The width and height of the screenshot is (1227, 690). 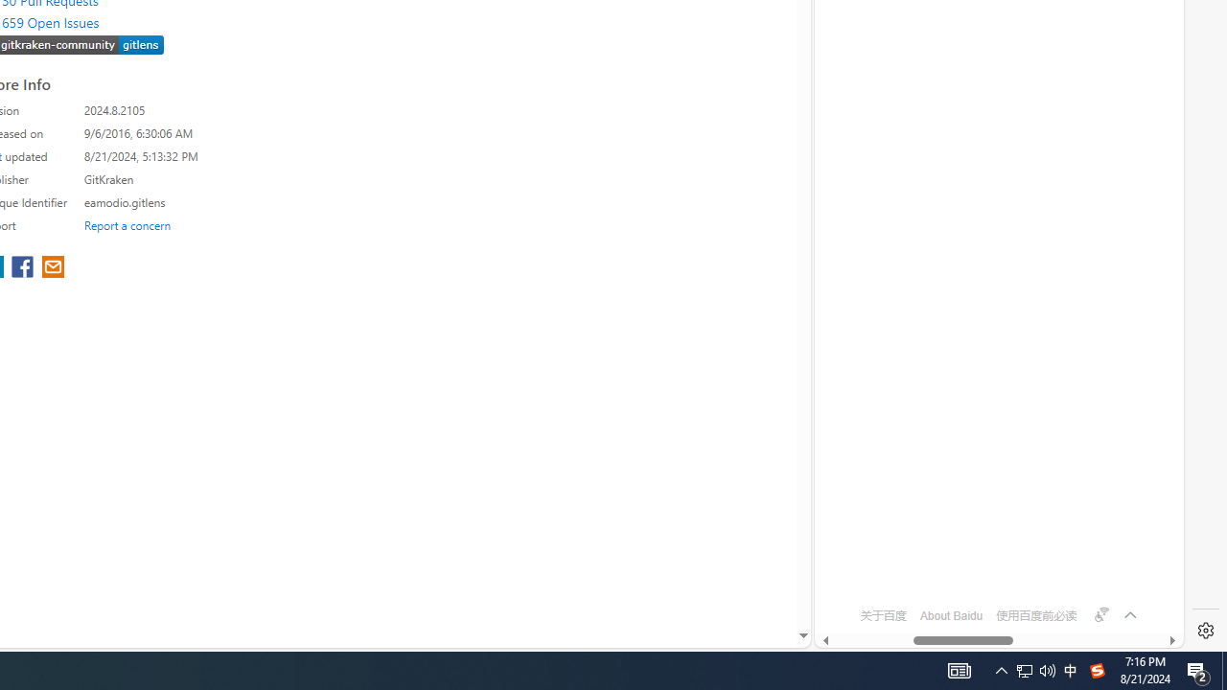 I want to click on OFTV - Enjoy videos from your favorite OF creators!, so click(x=991, y=579).